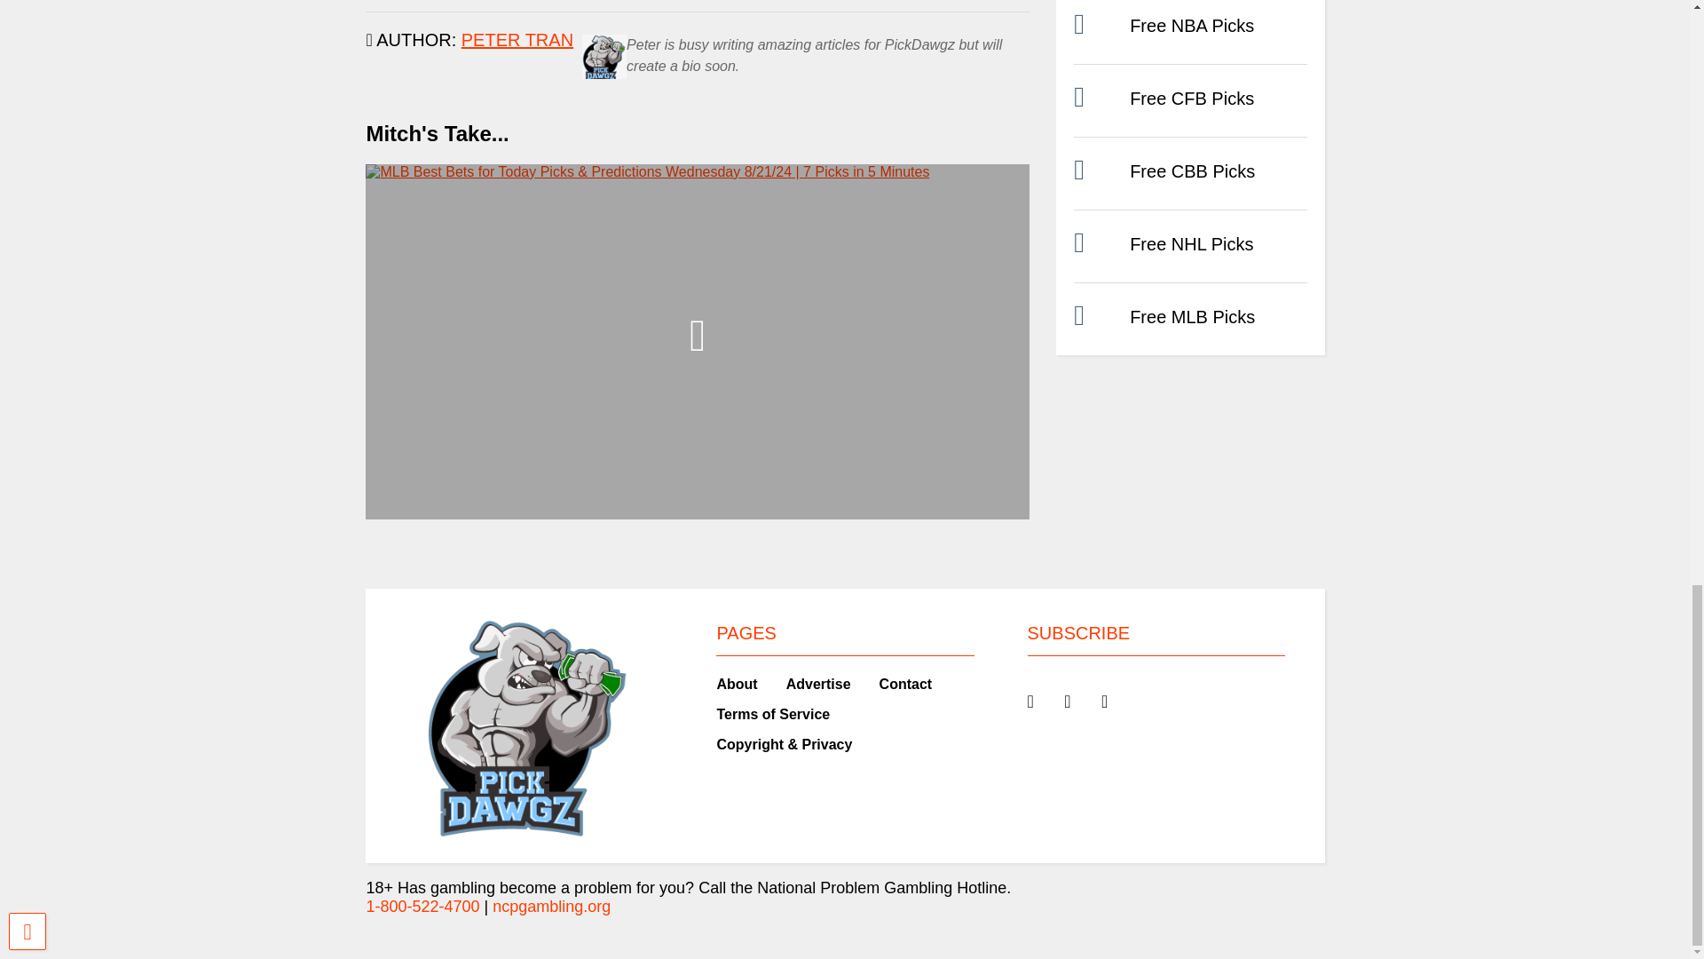  What do you see at coordinates (517, 39) in the screenshot?
I see `author profile` at bounding box center [517, 39].